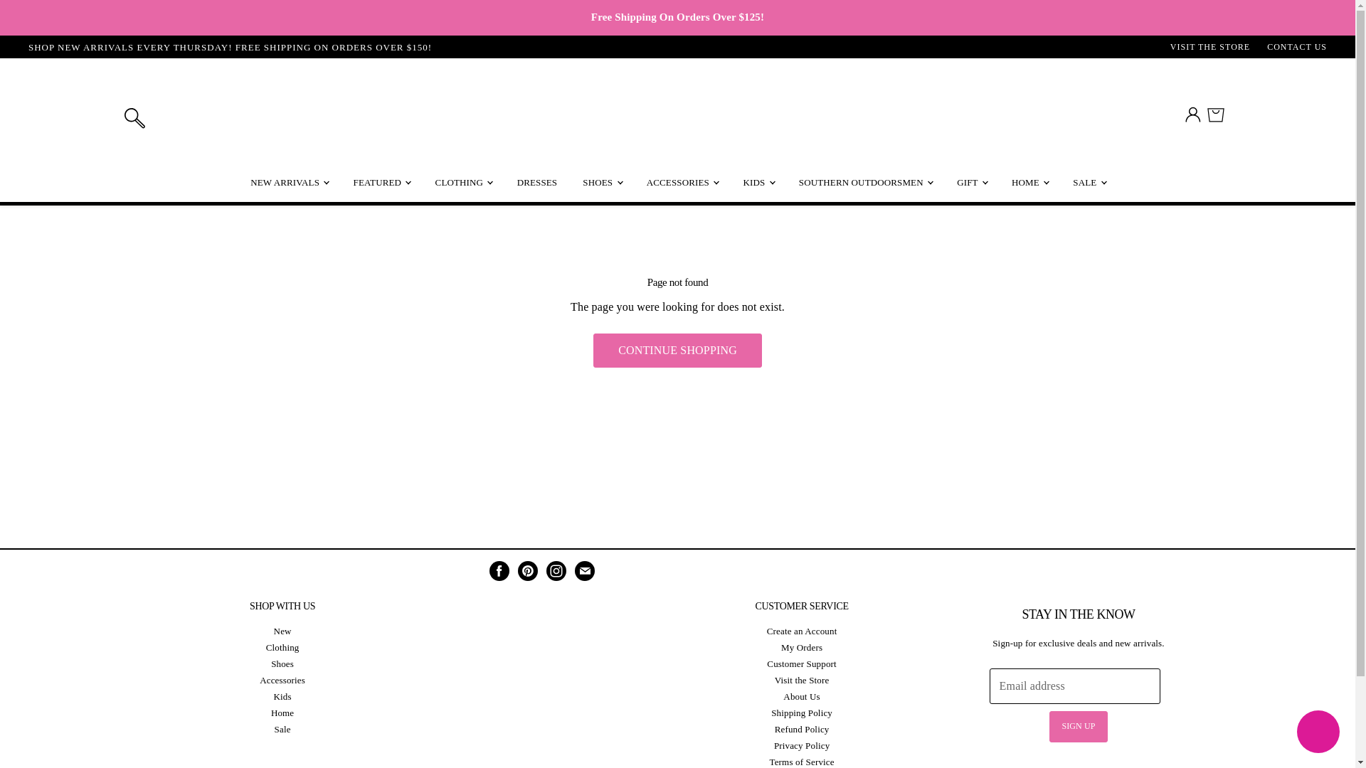 The width and height of the screenshot is (1366, 768). Describe the element at coordinates (556, 570) in the screenshot. I see `Instagram` at that location.